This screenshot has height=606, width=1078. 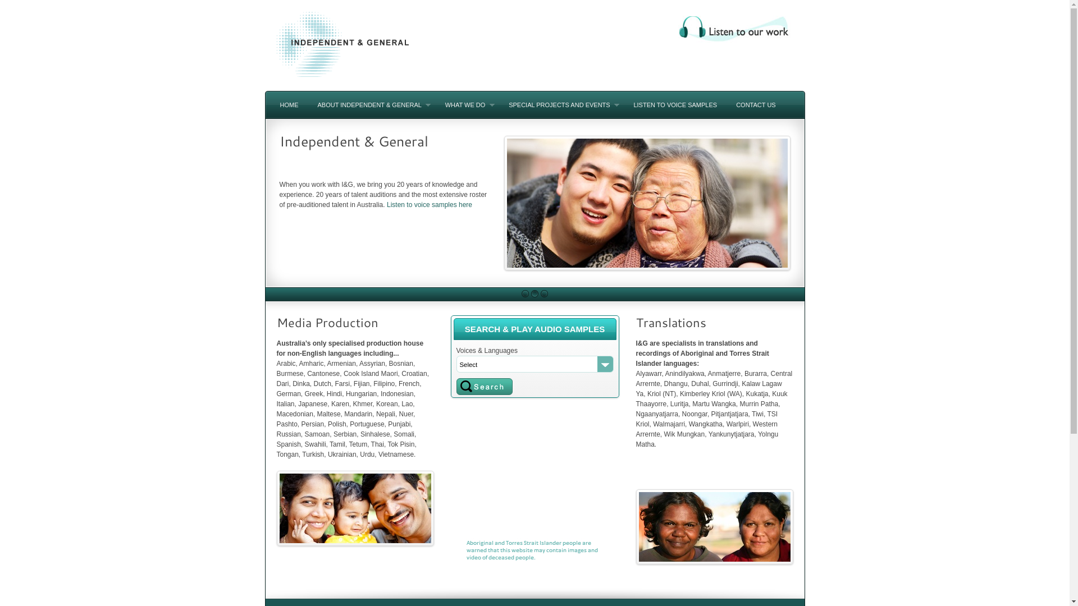 I want to click on Contact Us, so click(x=305, y=243).